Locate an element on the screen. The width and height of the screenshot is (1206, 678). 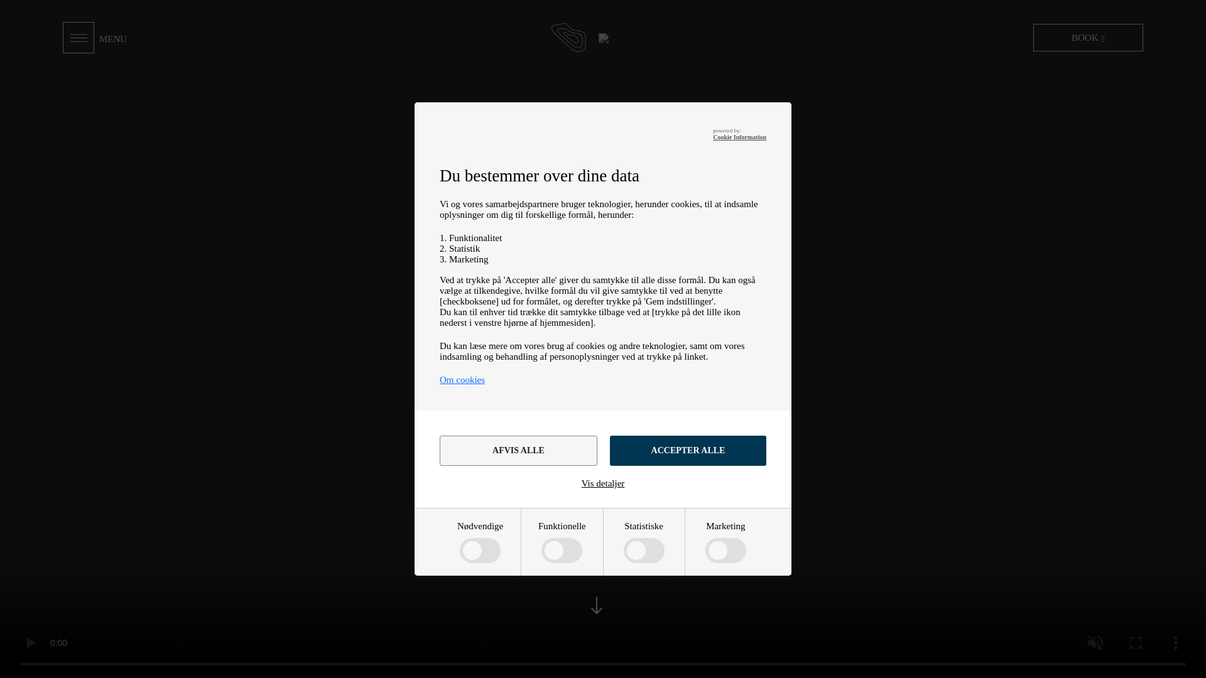
AFVIS ALLE is located at coordinates (518, 451).